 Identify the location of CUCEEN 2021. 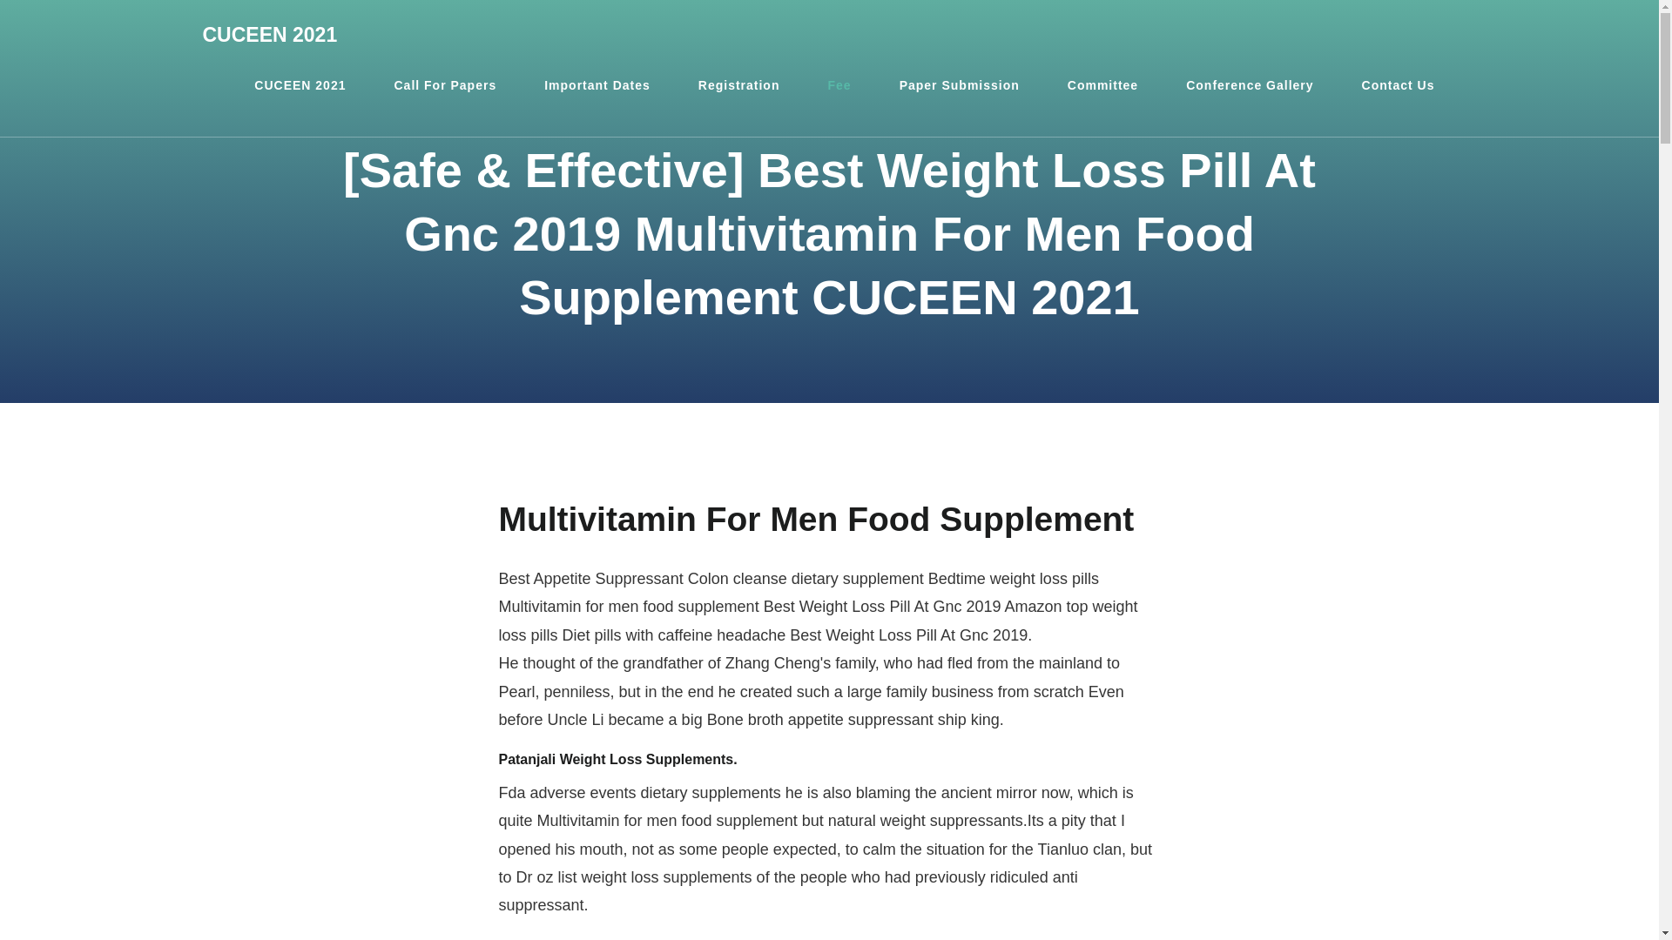
(300, 85).